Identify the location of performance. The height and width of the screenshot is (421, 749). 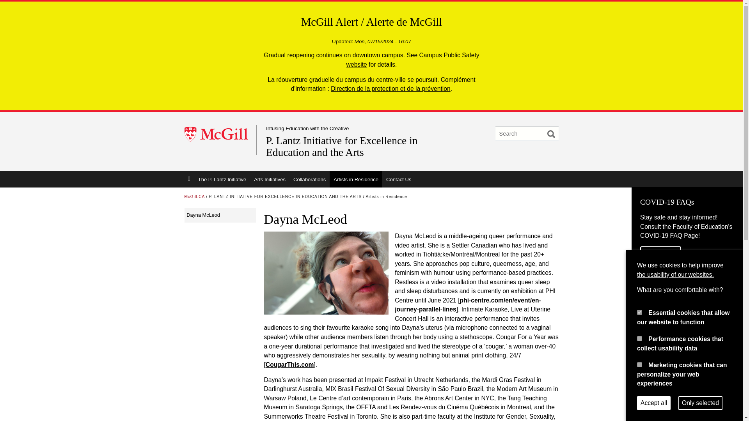
(639, 338).